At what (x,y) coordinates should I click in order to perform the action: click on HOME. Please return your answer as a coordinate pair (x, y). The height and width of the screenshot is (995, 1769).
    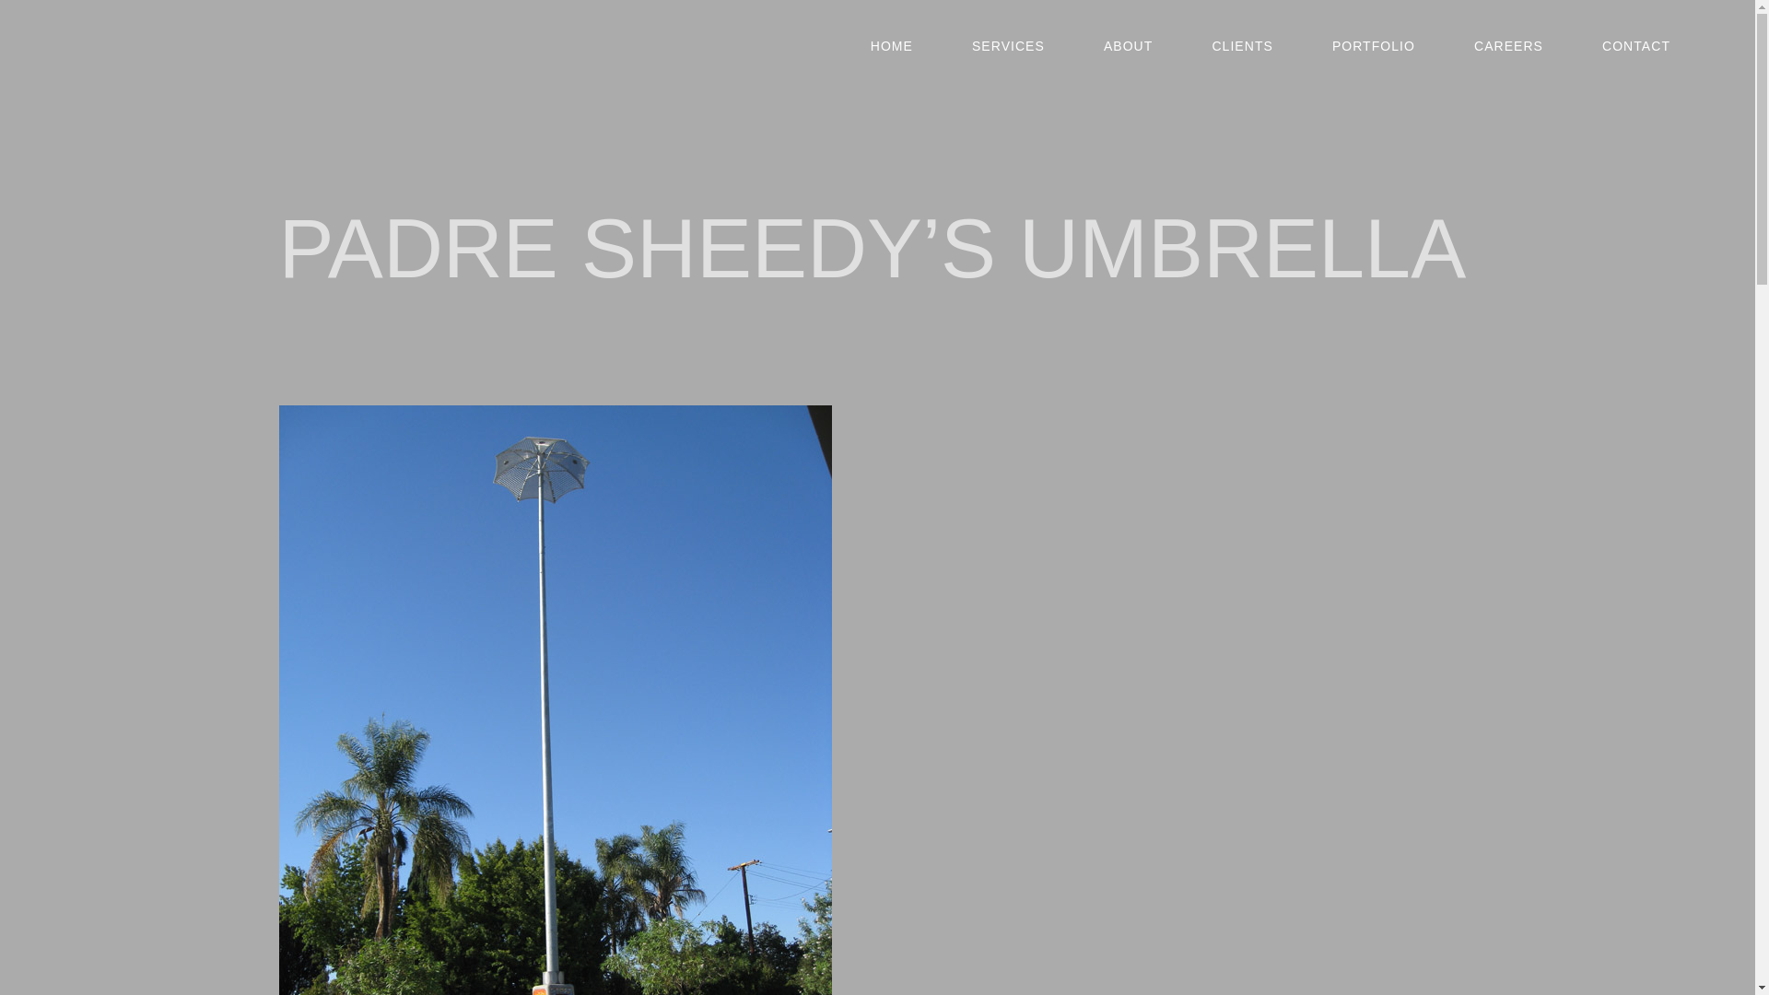
    Looking at the image, I should click on (892, 46).